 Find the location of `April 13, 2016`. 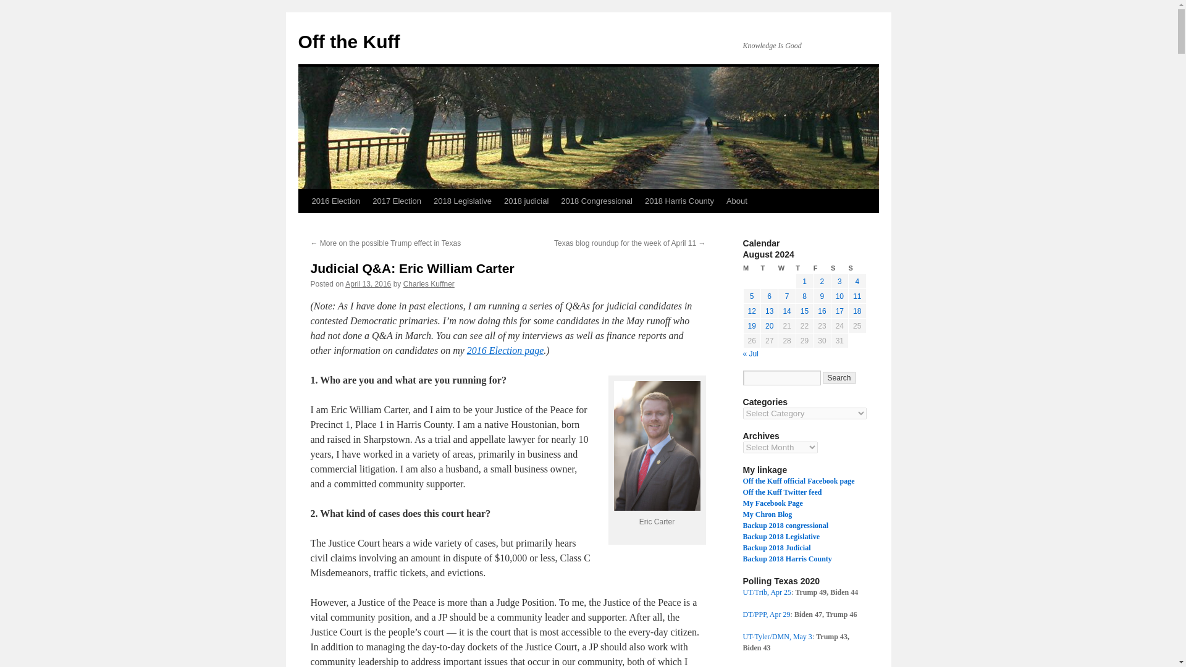

April 13, 2016 is located at coordinates (368, 283).